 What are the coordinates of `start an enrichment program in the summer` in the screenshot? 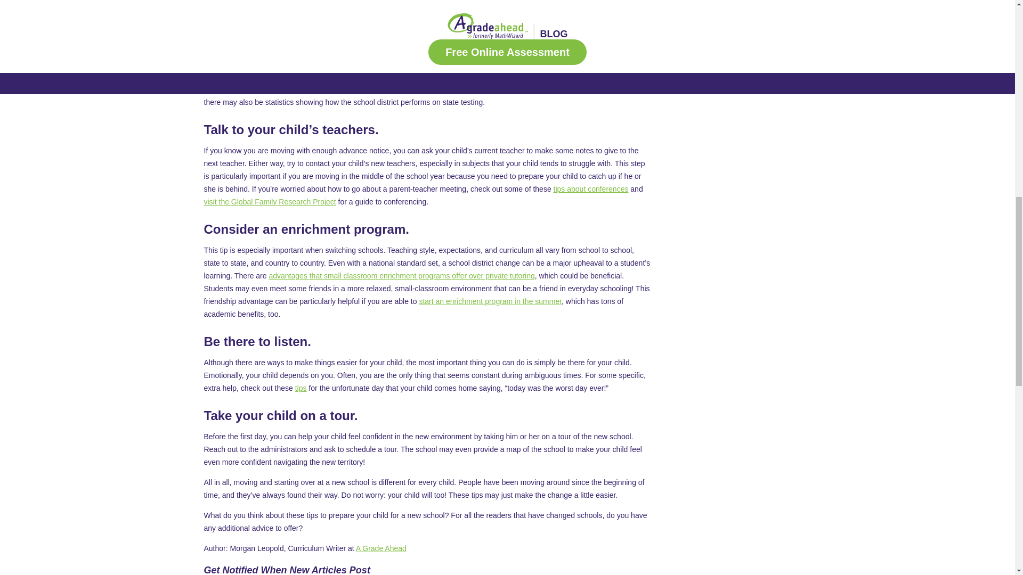 It's located at (490, 301).